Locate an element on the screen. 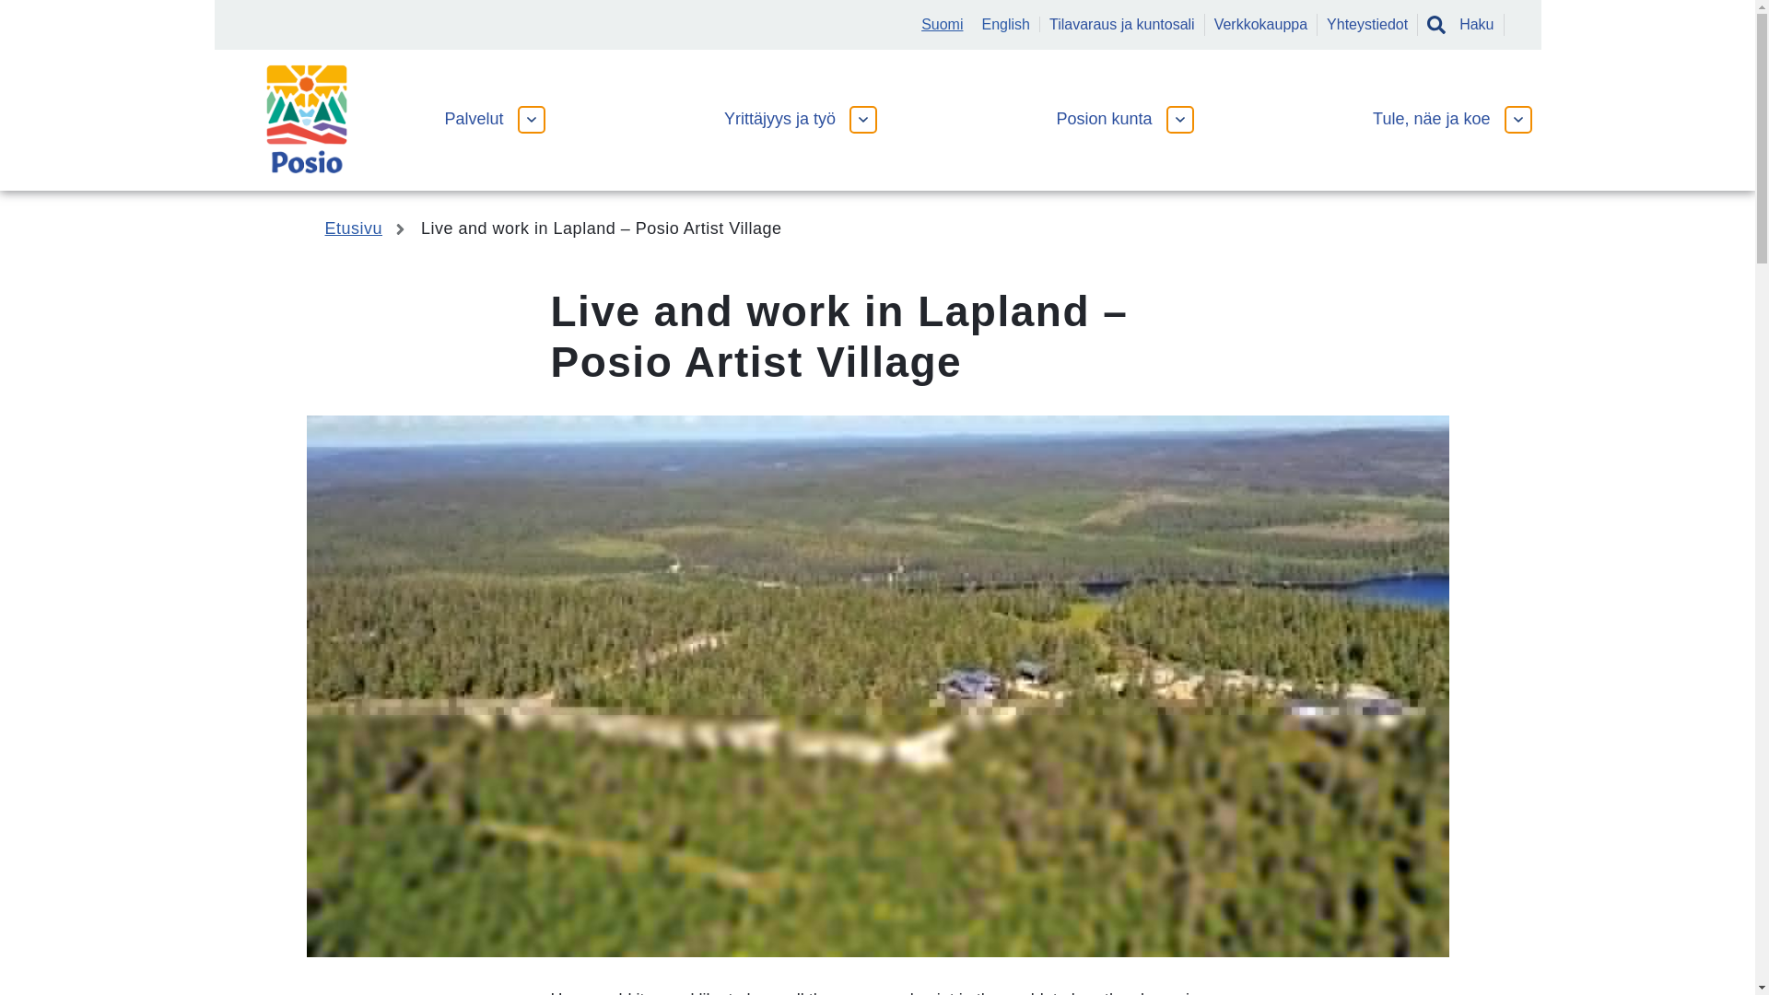  Verkkokauppa is located at coordinates (1260, 24).